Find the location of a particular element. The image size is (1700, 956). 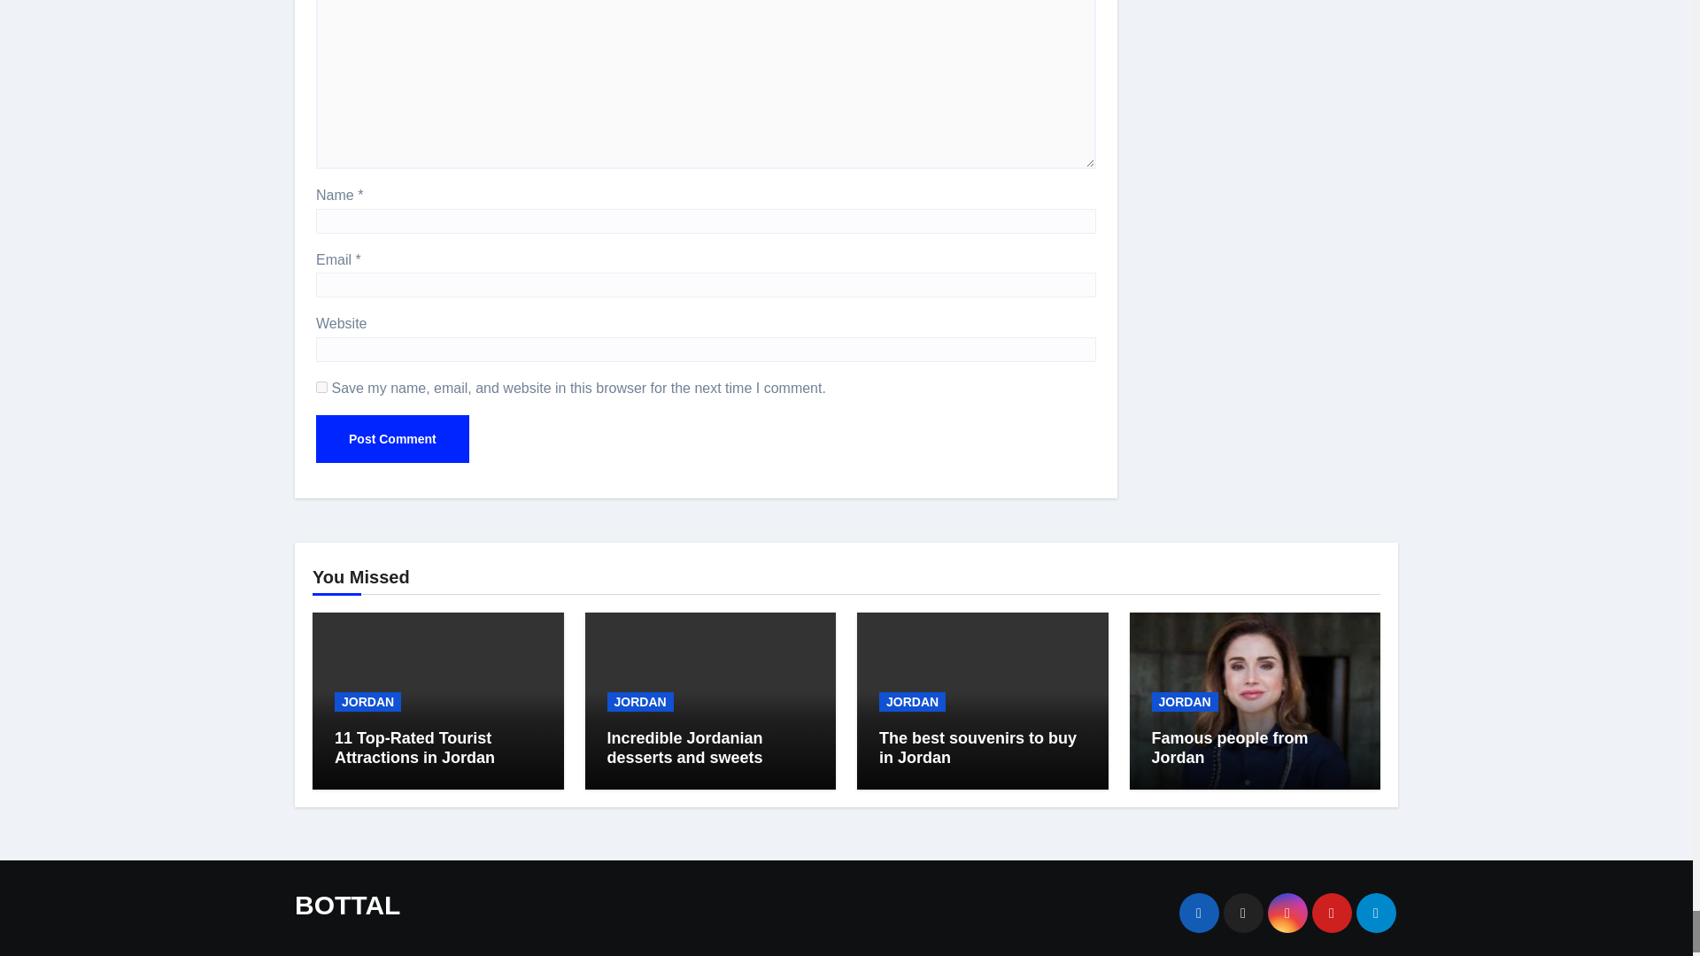

Permalink to: Famous people from Jordan is located at coordinates (1229, 748).